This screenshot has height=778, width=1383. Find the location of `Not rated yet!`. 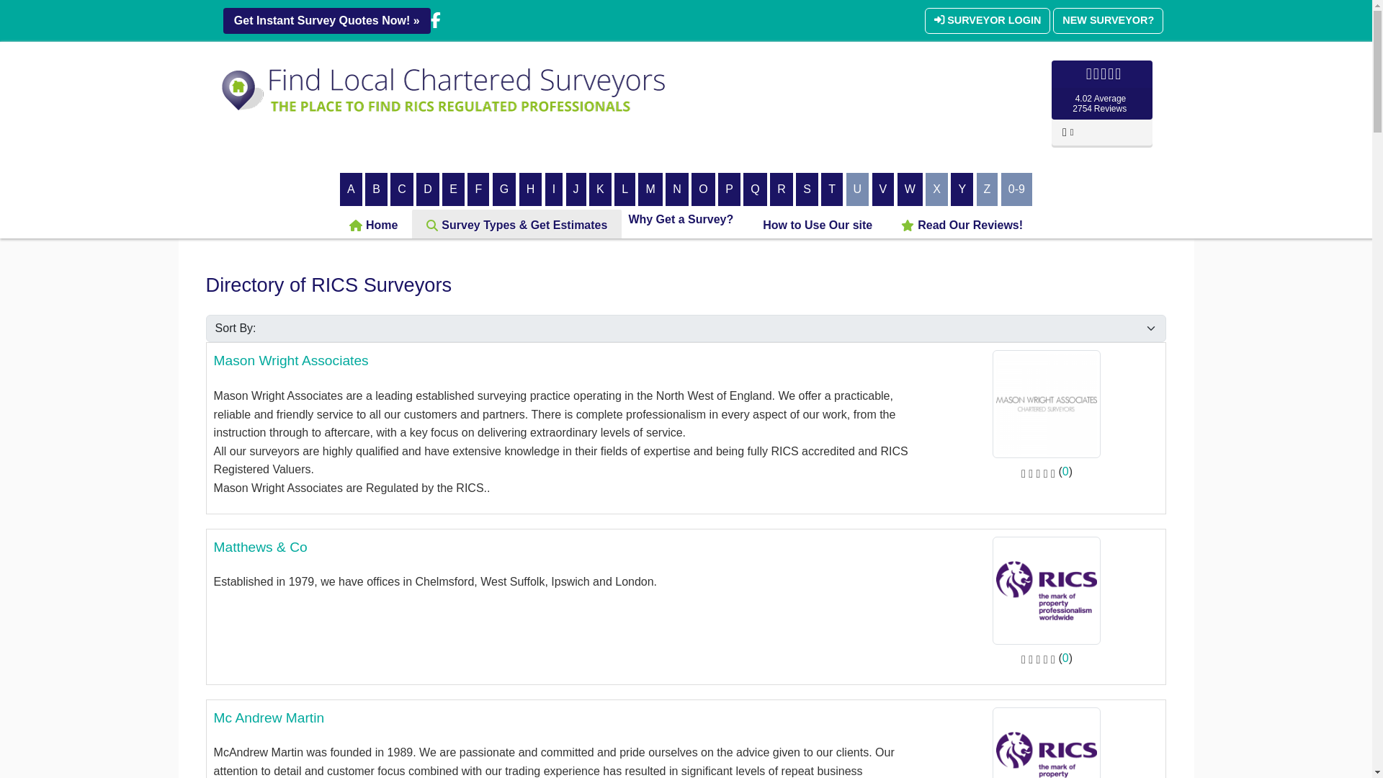

Not rated yet! is located at coordinates (1038, 658).